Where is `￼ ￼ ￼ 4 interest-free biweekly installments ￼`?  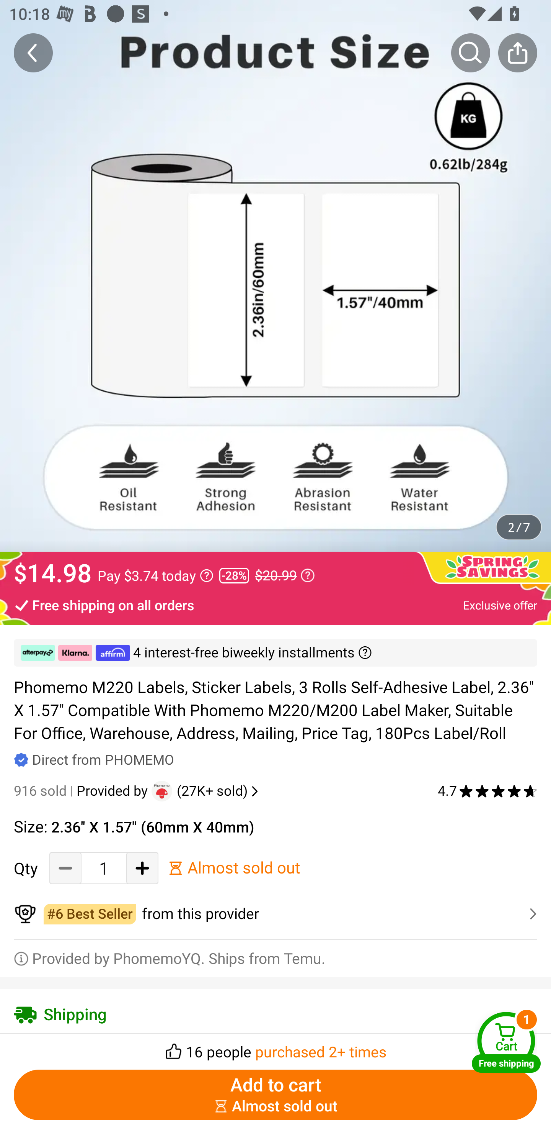 ￼ ￼ ￼ 4 interest-free biweekly installments ￼ is located at coordinates (275, 653).